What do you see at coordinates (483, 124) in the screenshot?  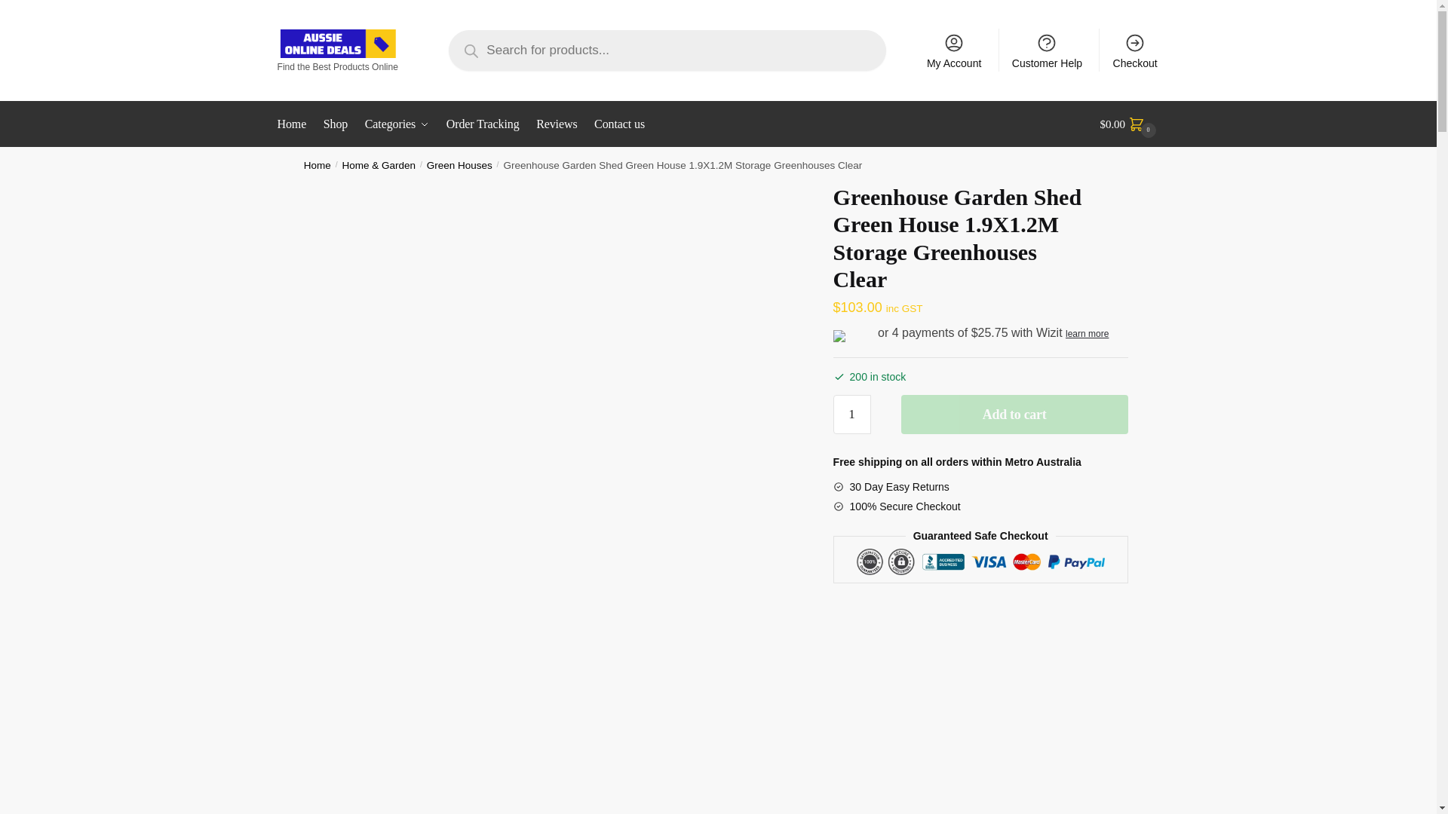 I see `Order Tracking` at bounding box center [483, 124].